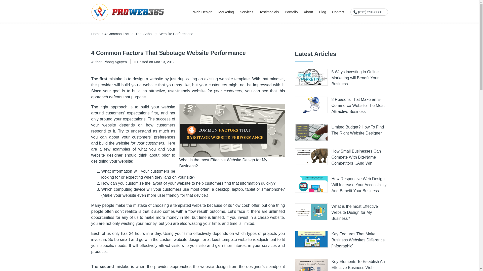 The height and width of the screenshot is (271, 483). I want to click on Phong Nguyen, so click(115, 62).